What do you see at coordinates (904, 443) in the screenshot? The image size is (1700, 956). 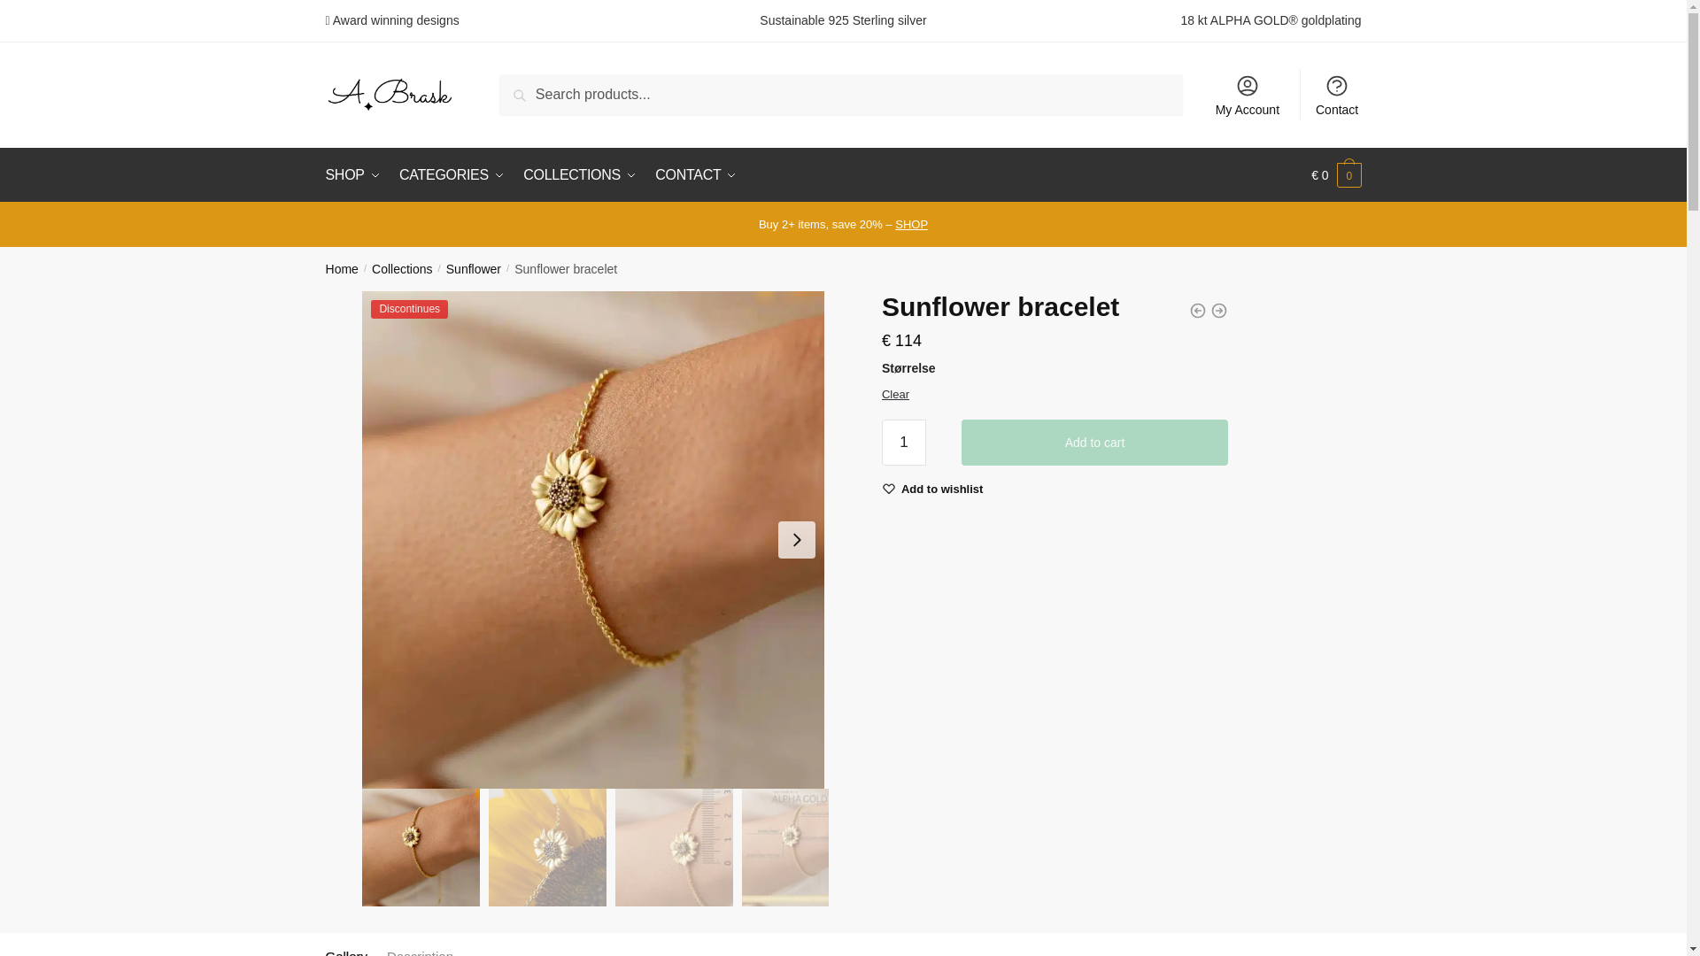 I see `1` at bounding box center [904, 443].